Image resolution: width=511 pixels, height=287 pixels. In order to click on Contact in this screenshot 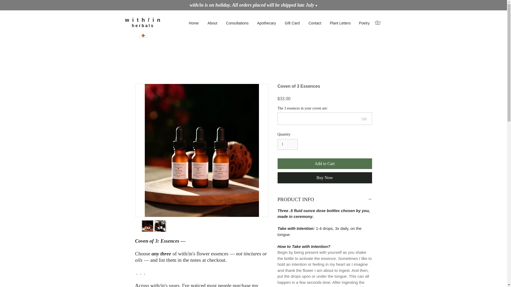, I will do `click(315, 23)`.